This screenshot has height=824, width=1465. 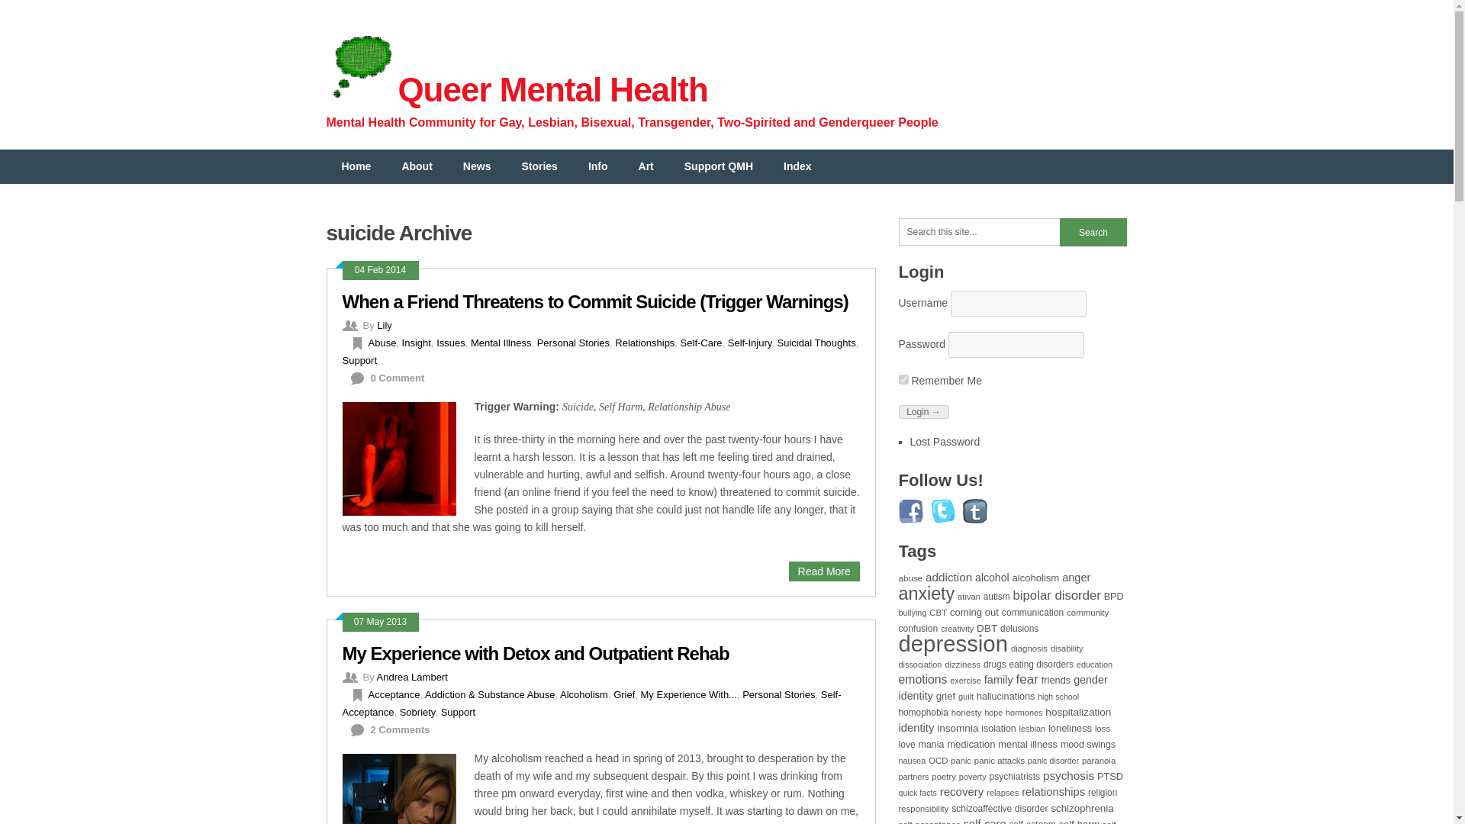 What do you see at coordinates (451, 342) in the screenshot?
I see `Issues` at bounding box center [451, 342].